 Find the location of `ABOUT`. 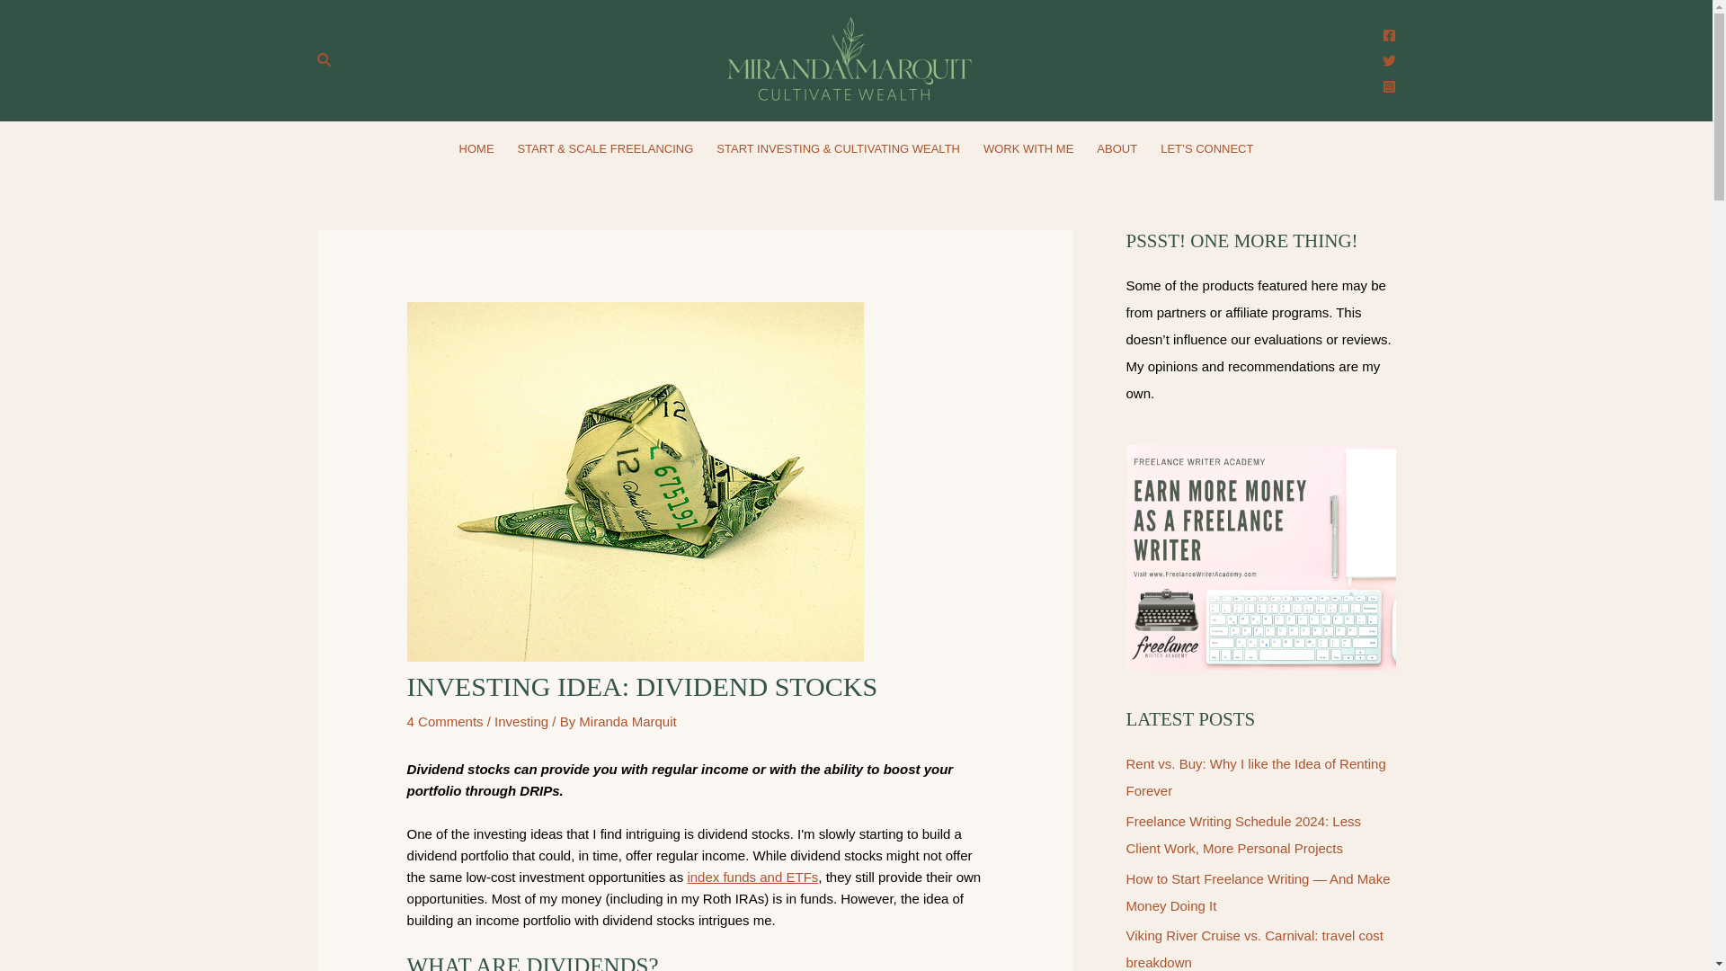

ABOUT is located at coordinates (1117, 149).